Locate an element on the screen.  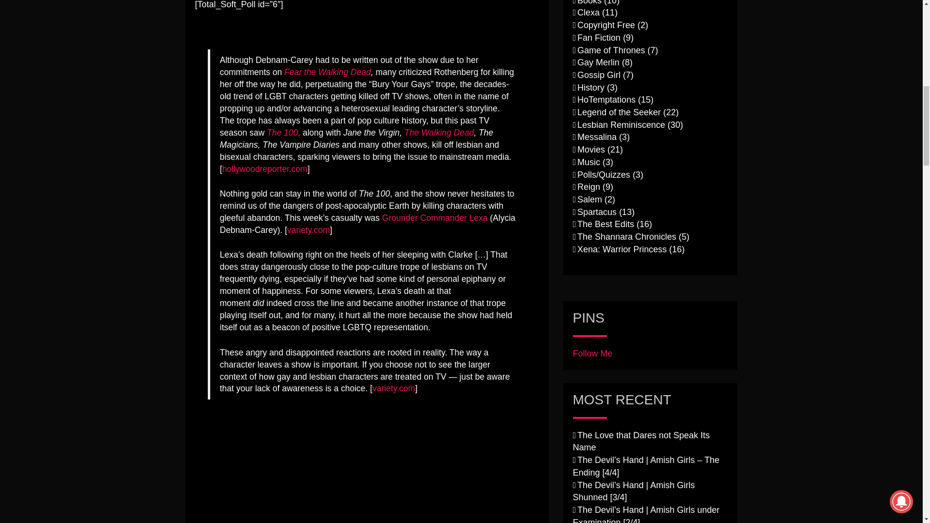
Grounder Commander Lexa is located at coordinates (435, 218).